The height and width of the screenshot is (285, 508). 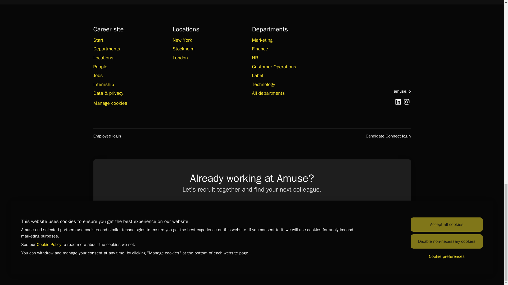 I want to click on Hanna Maruo, so click(x=265, y=235).